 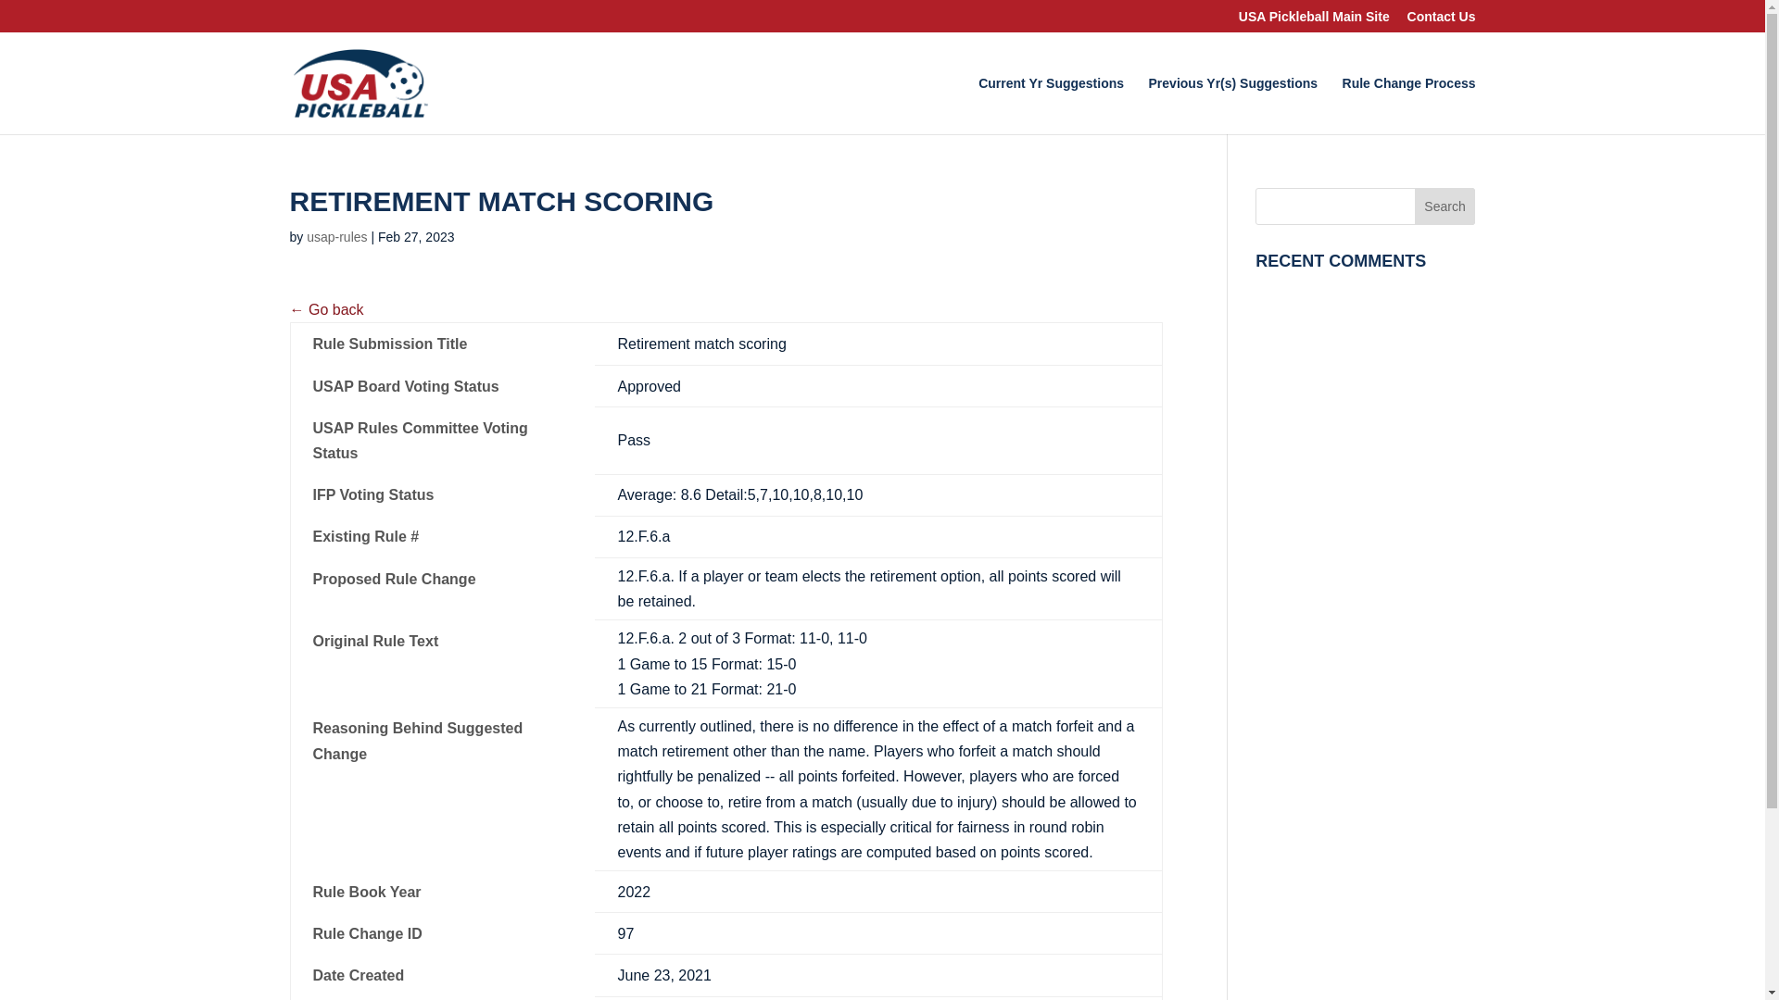 What do you see at coordinates (335, 237) in the screenshot?
I see `usap-rules` at bounding box center [335, 237].